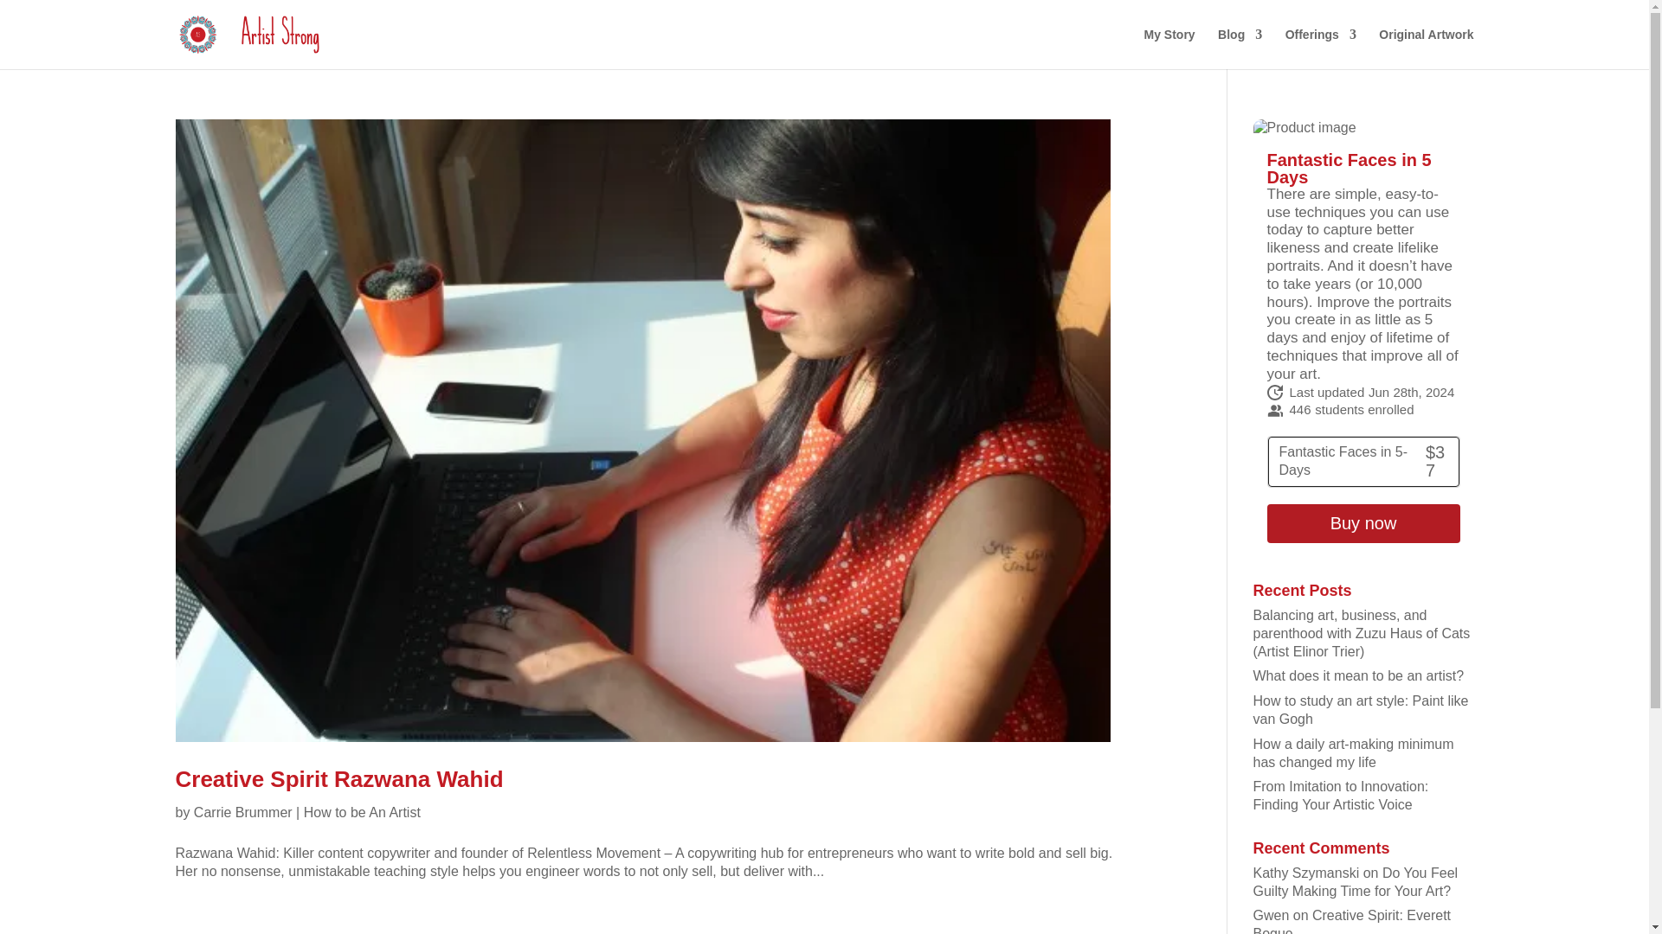 The width and height of the screenshot is (1662, 934). What do you see at coordinates (1352, 920) in the screenshot?
I see `Creative Spirit: Everett Bogue` at bounding box center [1352, 920].